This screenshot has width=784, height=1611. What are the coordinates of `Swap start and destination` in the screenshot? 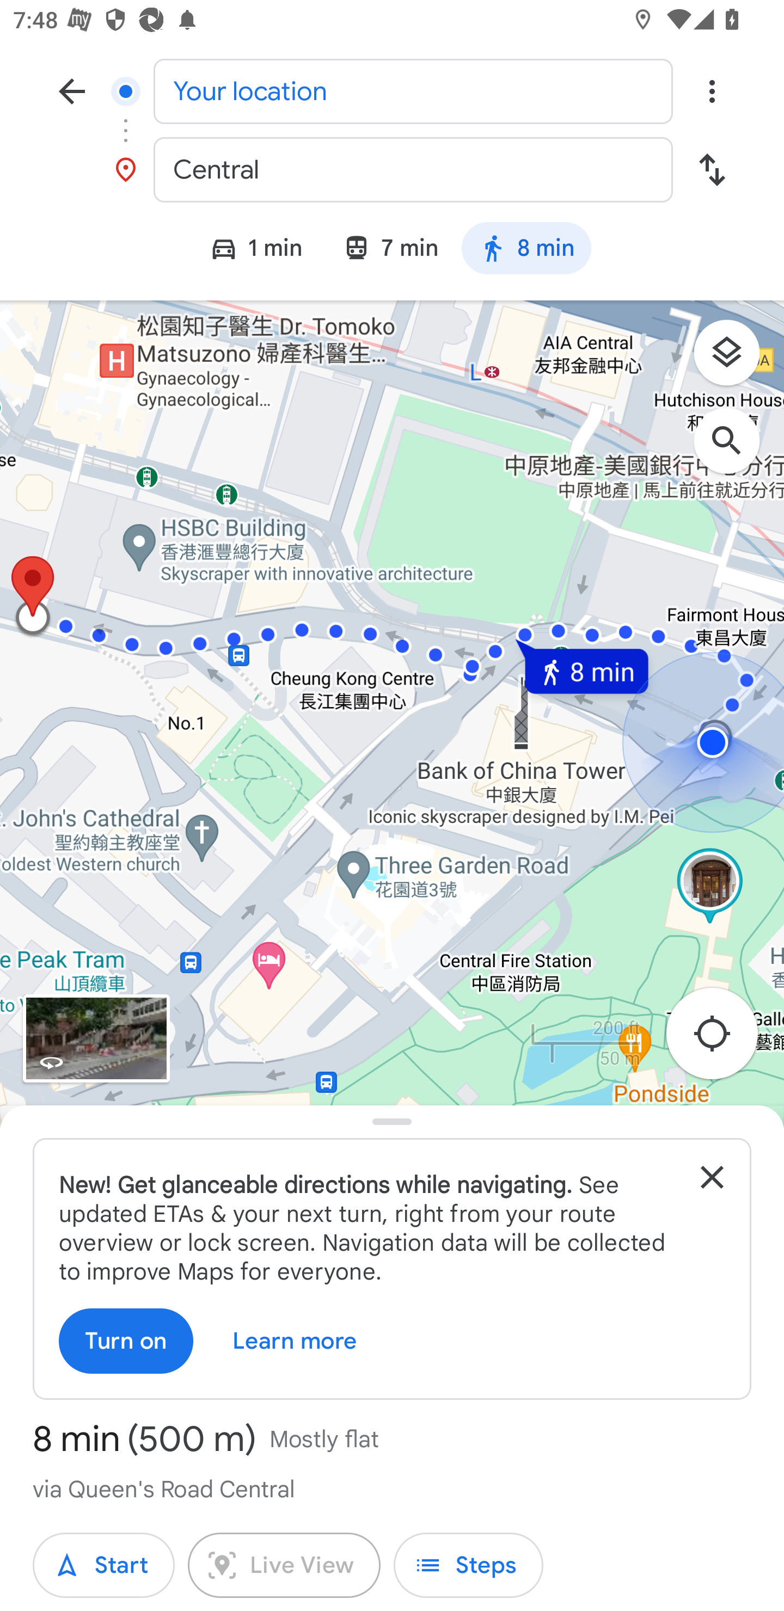 It's located at (712, 170).